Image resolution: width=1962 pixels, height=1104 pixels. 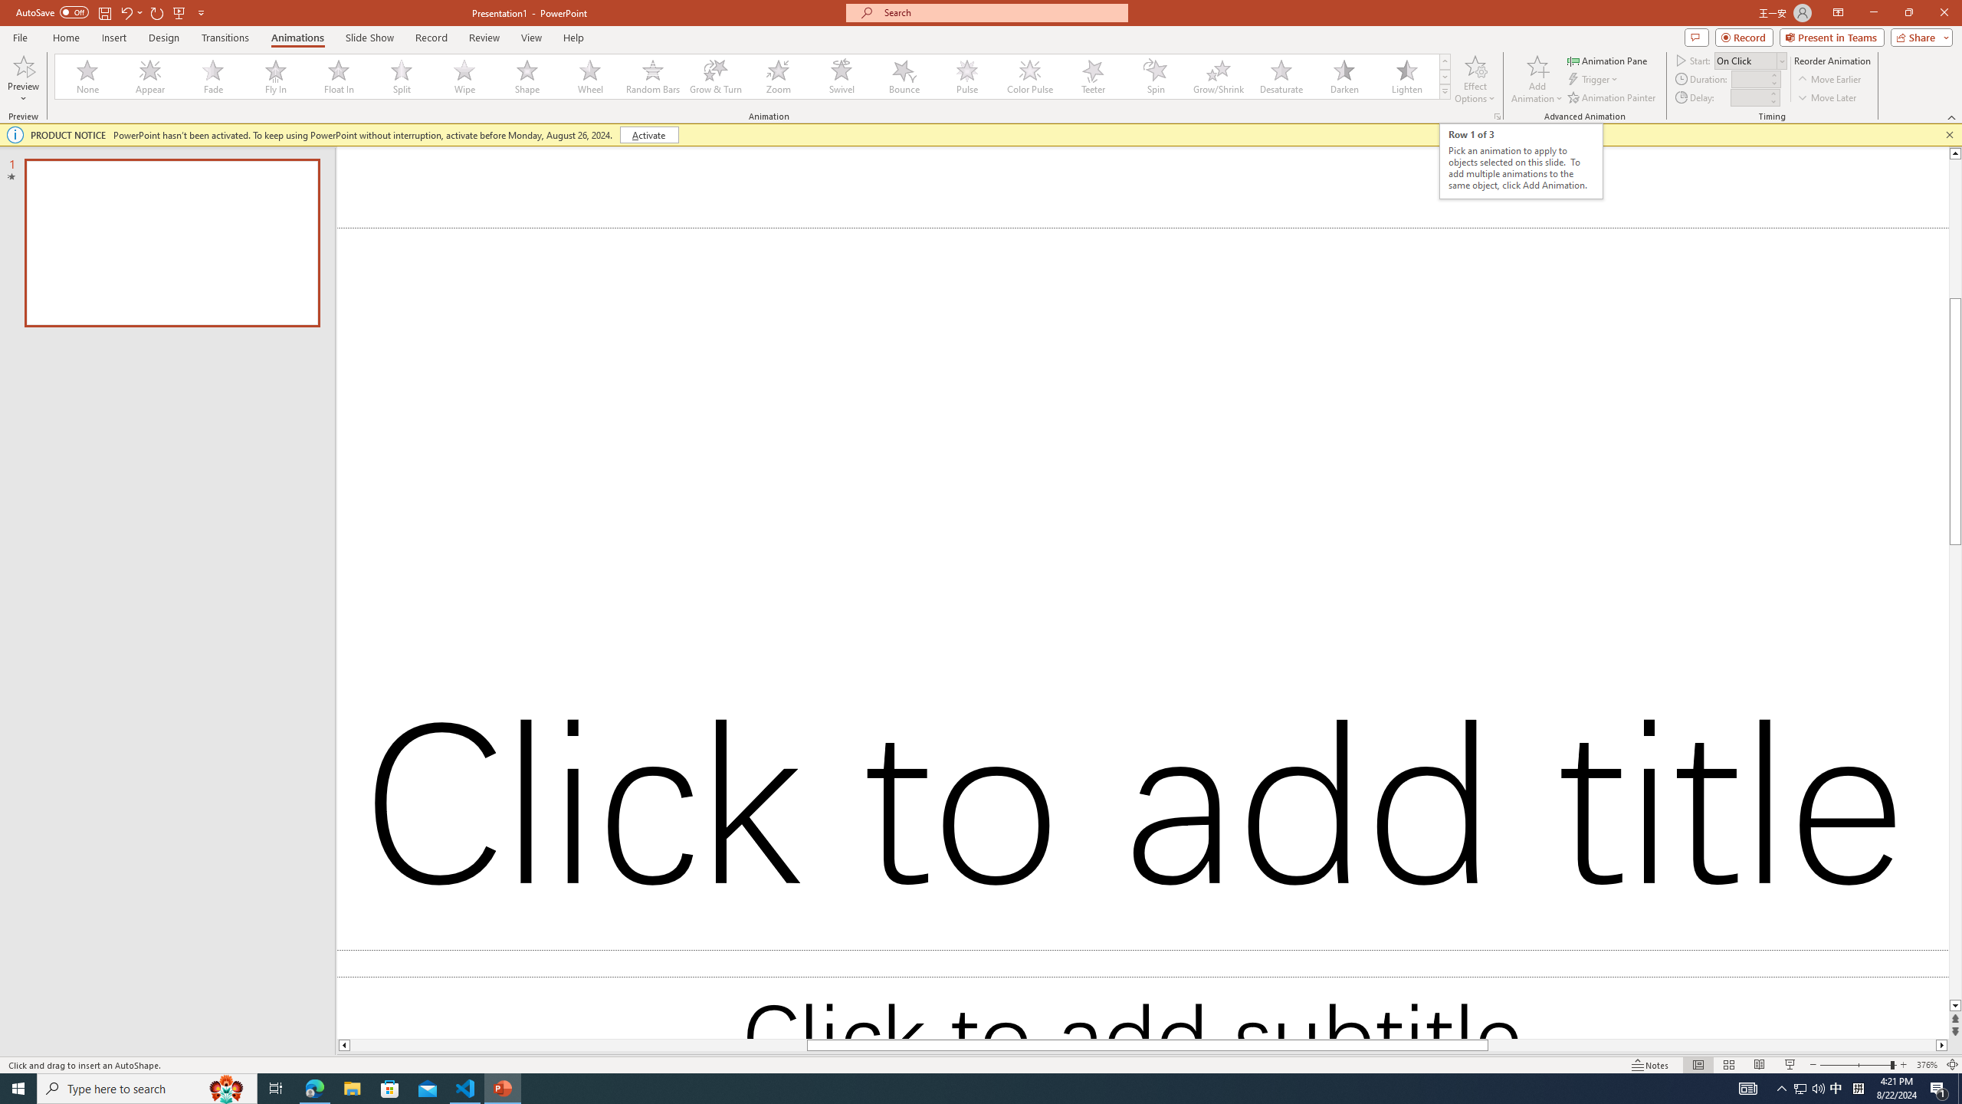 What do you see at coordinates (1092, 77) in the screenshot?
I see `Teeter` at bounding box center [1092, 77].